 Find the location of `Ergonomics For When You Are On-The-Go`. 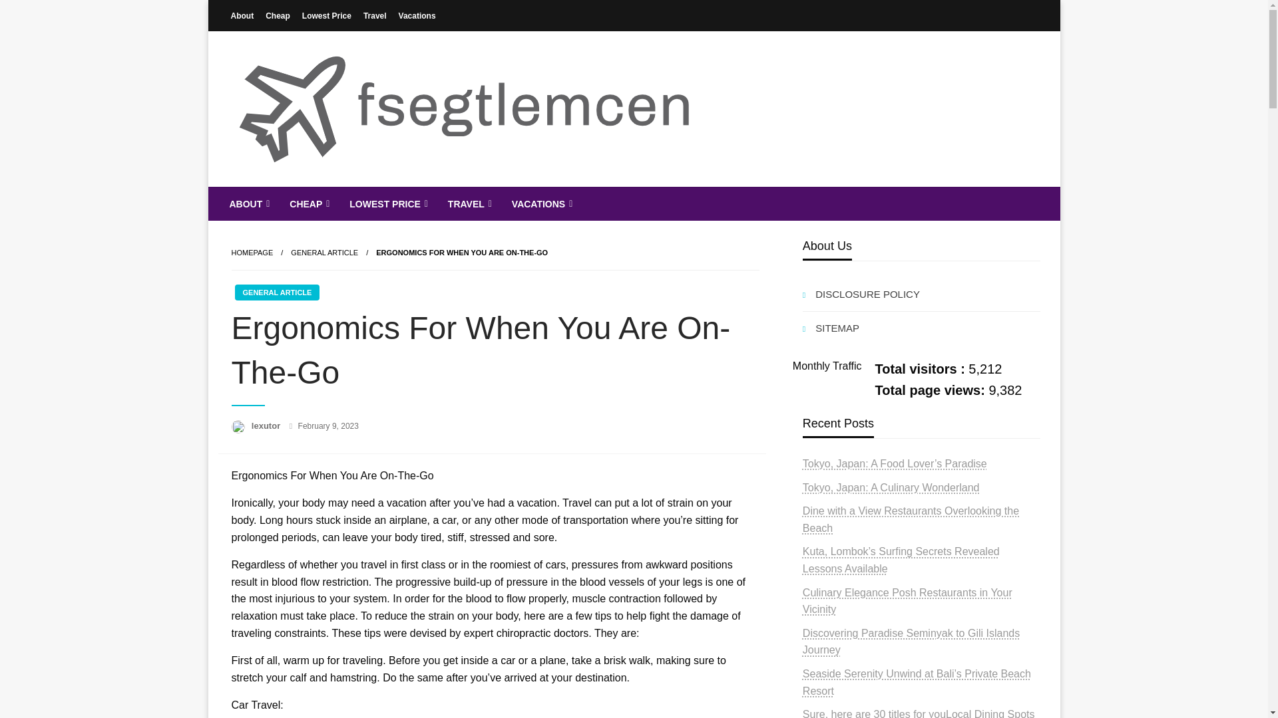

Ergonomics For When You Are On-The-Go is located at coordinates (462, 252).